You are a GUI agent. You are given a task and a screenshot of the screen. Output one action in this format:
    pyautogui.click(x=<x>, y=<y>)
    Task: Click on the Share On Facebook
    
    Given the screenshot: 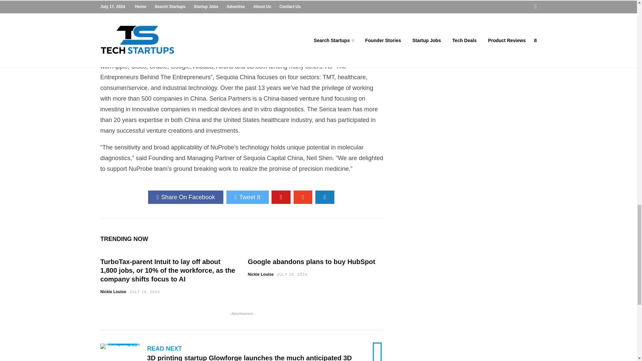 What is the action you would take?
    pyautogui.click(x=186, y=197)
    